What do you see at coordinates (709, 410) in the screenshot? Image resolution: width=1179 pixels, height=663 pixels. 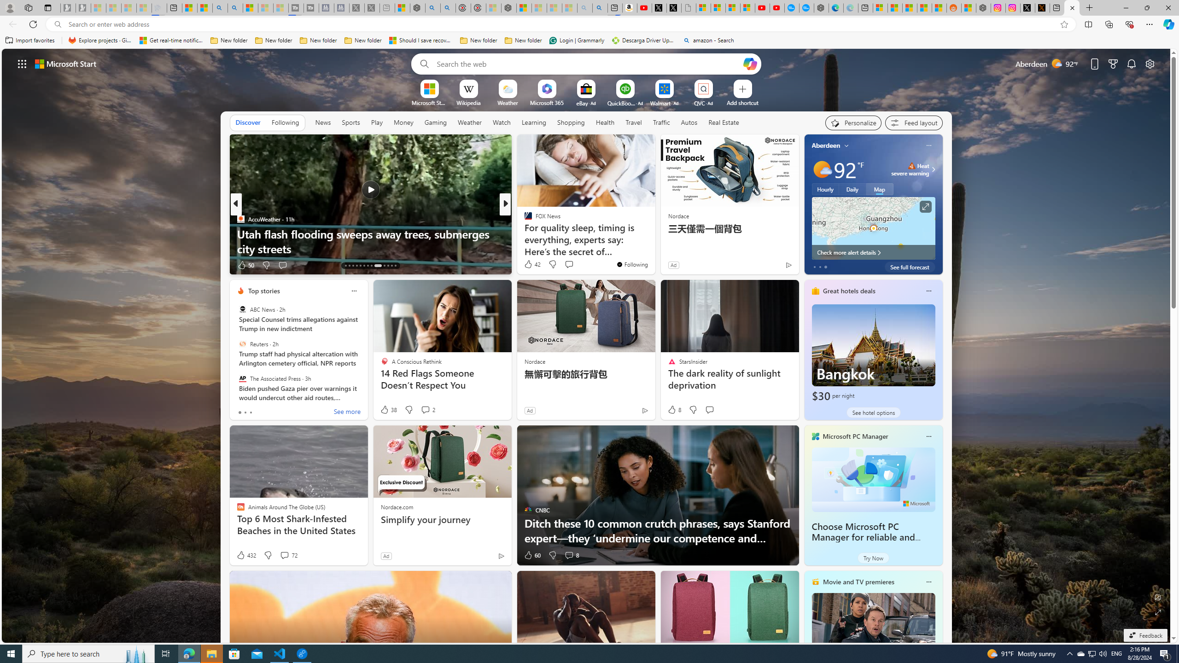 I see `Start the conversation` at bounding box center [709, 410].